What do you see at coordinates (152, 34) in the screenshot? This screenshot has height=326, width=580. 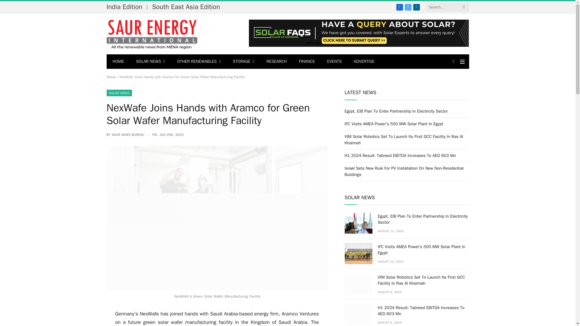 I see `Renewable Energy Stories` at bounding box center [152, 34].